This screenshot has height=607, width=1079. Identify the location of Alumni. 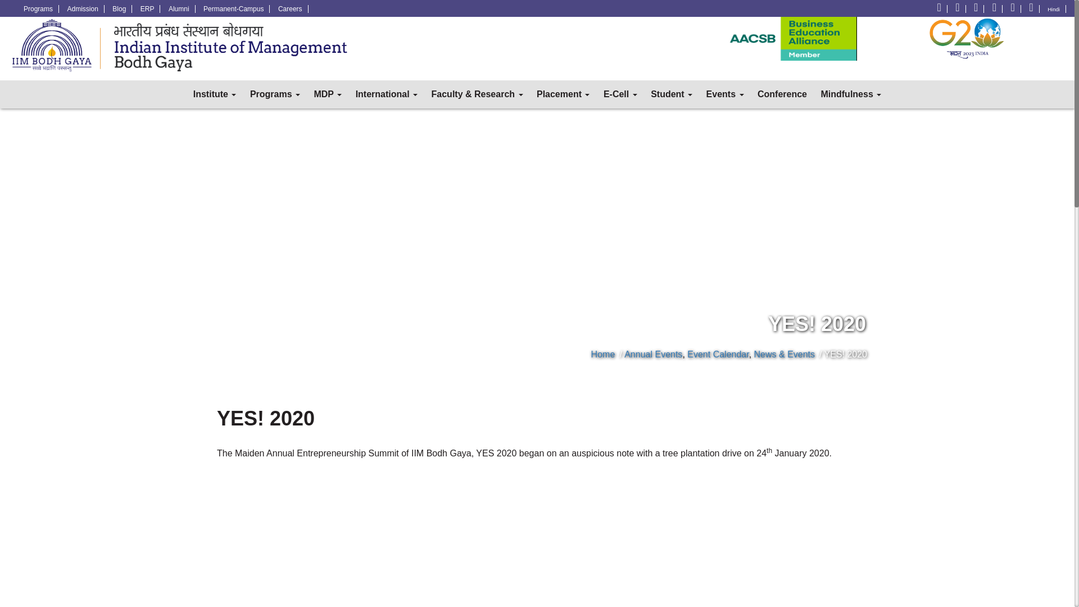
(179, 8).